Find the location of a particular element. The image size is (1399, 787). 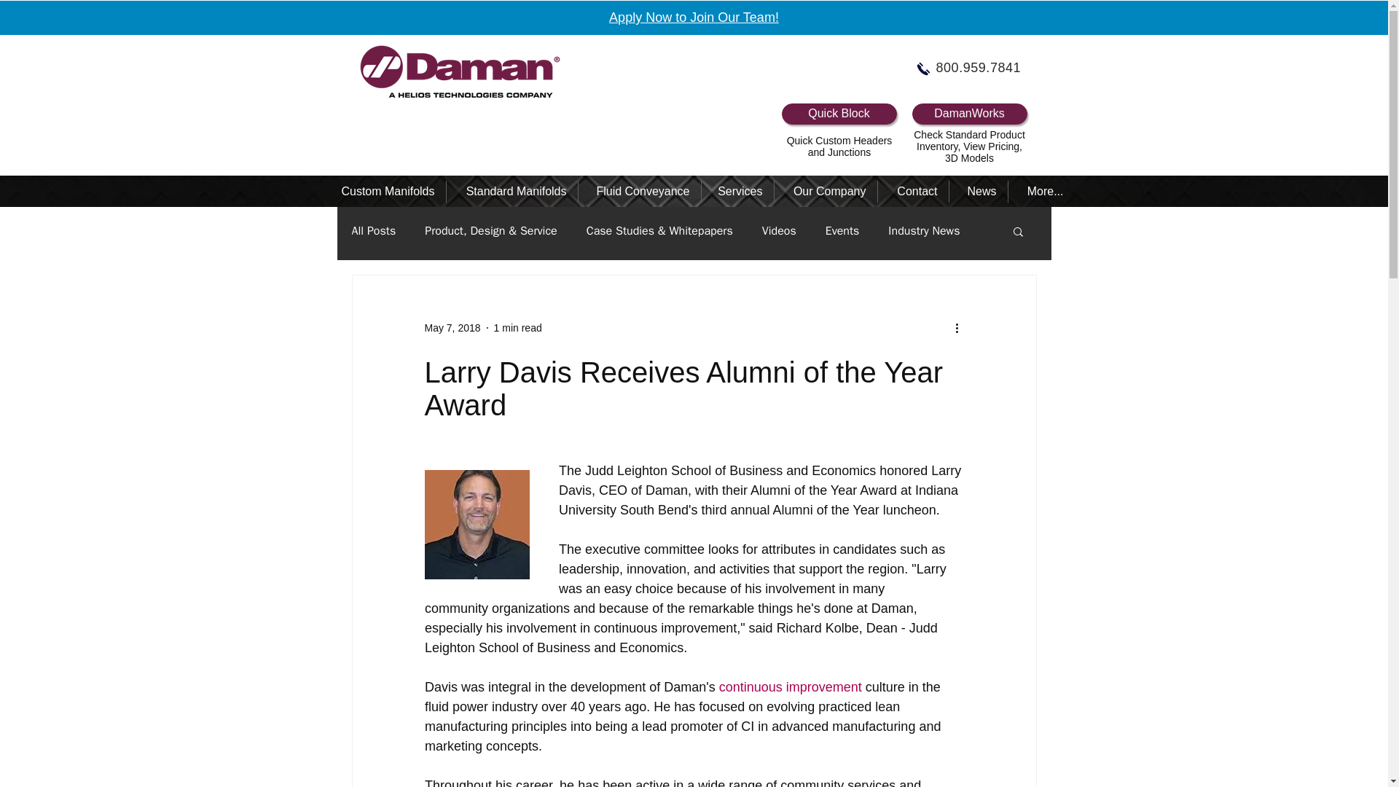

Services is located at coordinates (737, 191).